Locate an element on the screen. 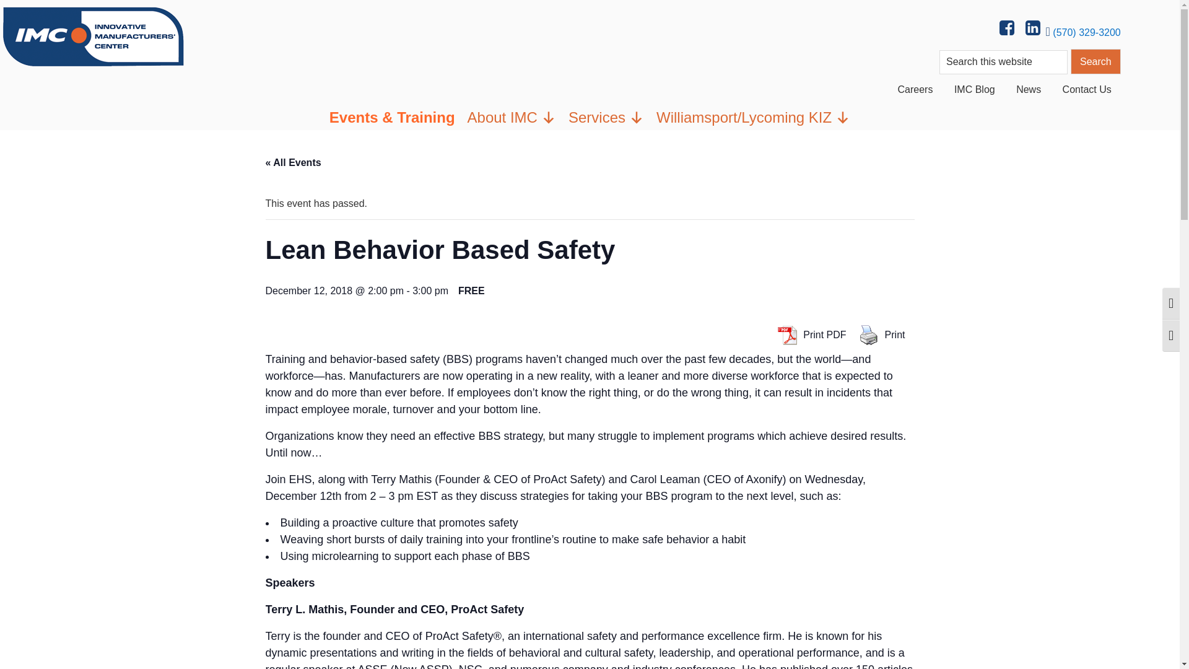 This screenshot has width=1189, height=669. IMC Blog is located at coordinates (975, 89).